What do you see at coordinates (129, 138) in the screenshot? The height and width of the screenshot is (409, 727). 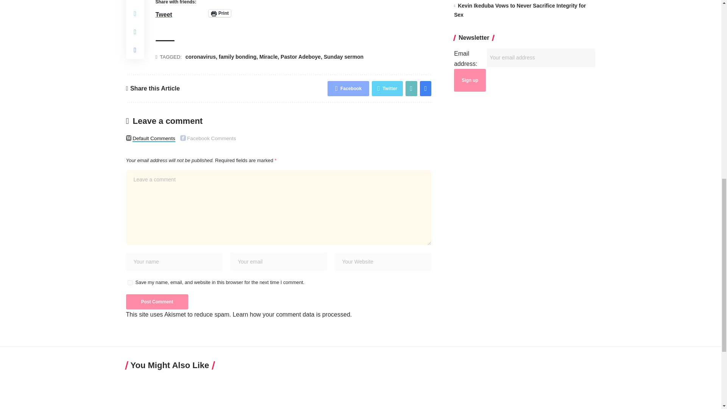 I see `Default Comments` at bounding box center [129, 138].